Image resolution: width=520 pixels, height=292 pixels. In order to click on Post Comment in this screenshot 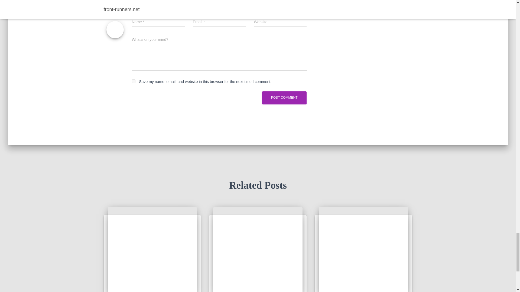, I will do `click(284, 98)`.